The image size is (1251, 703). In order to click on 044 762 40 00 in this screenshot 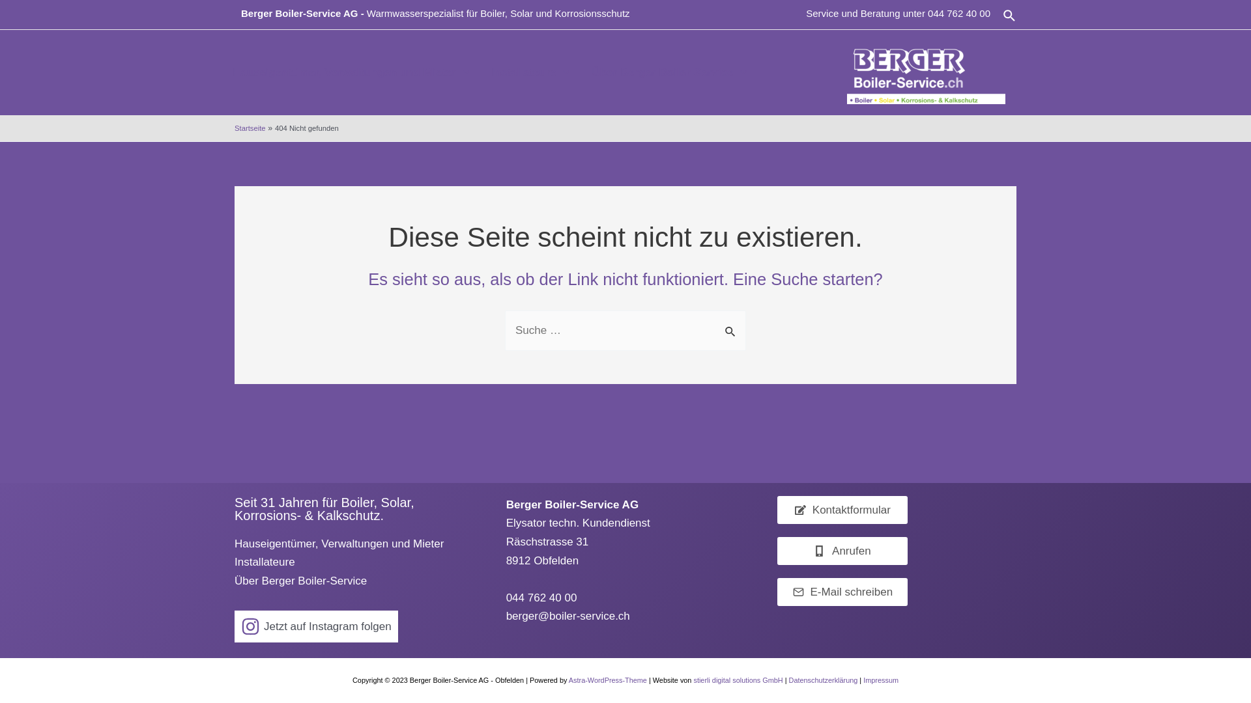, I will do `click(542, 598)`.